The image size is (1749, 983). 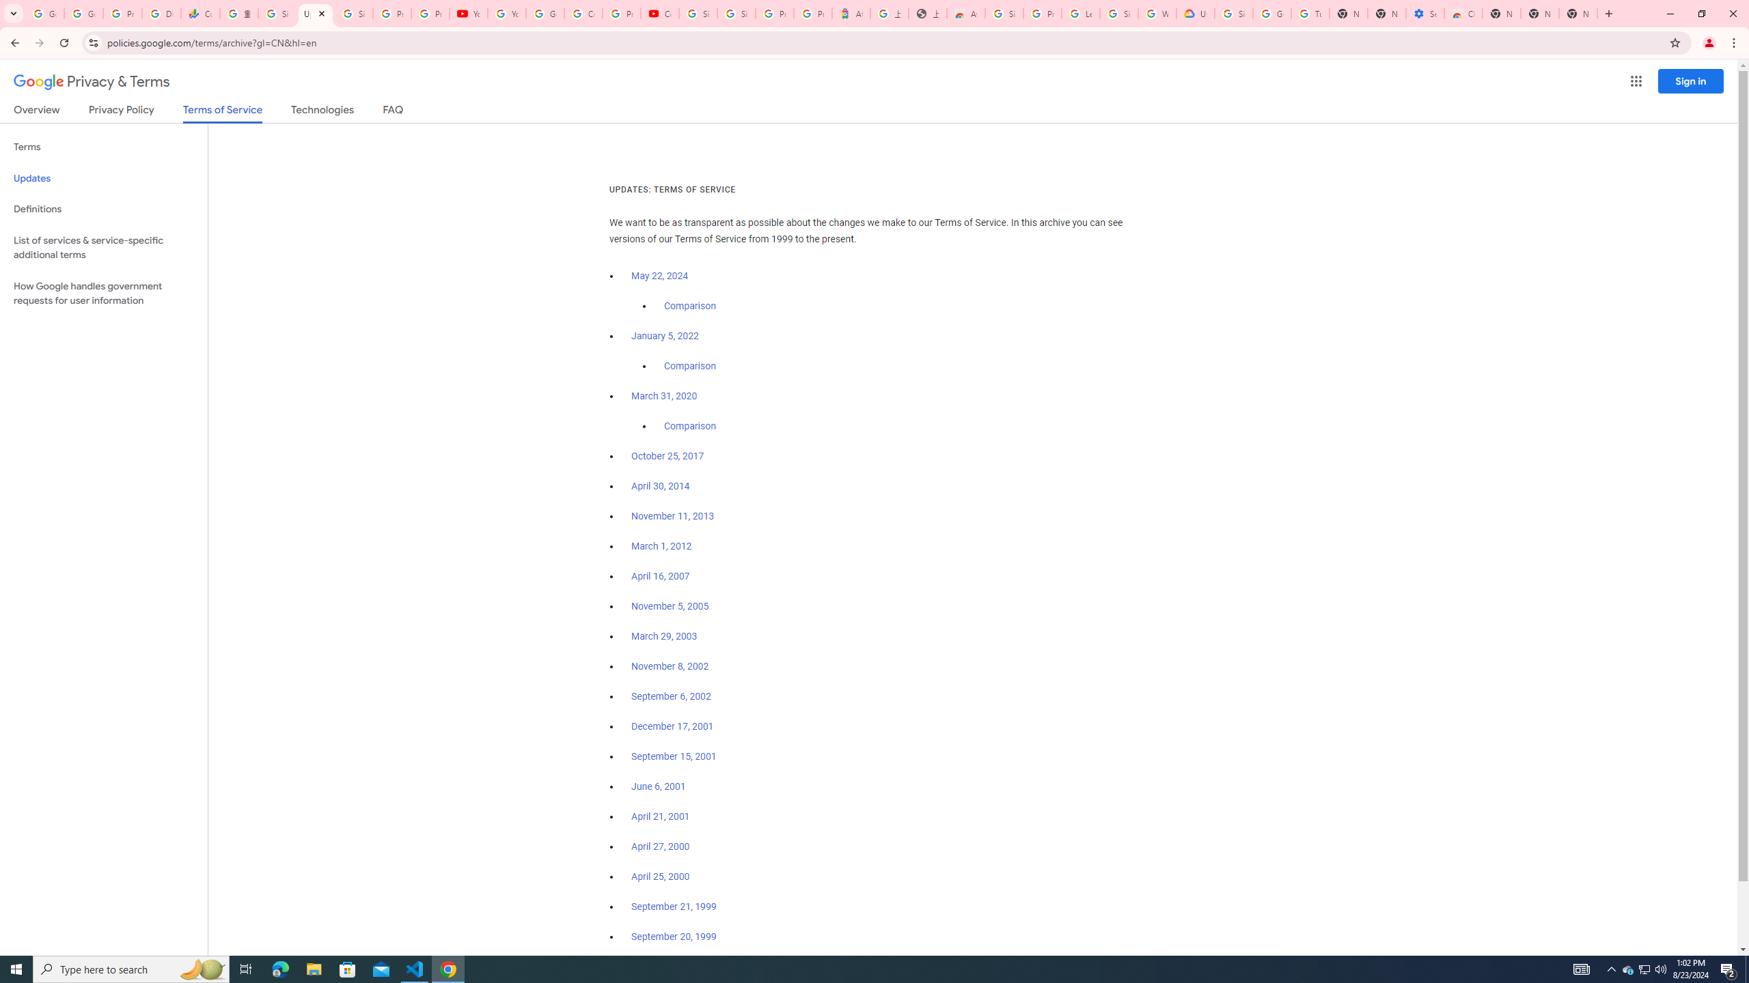 What do you see at coordinates (1463, 14) in the screenshot?
I see `Chrome Web Store - Accessibility extensions` at bounding box center [1463, 14].